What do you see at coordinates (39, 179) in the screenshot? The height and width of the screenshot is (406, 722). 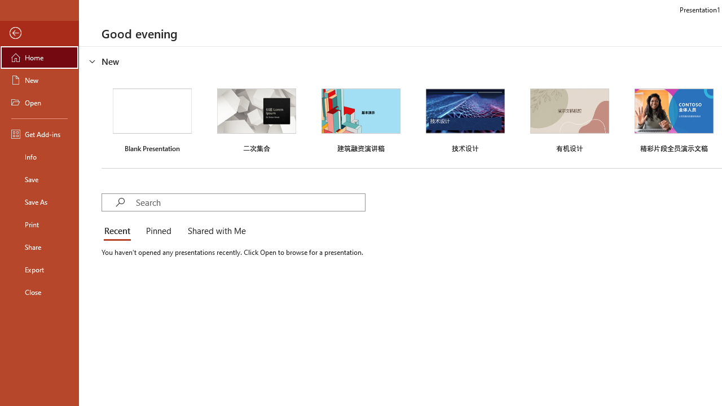 I see `Save` at bounding box center [39, 179].